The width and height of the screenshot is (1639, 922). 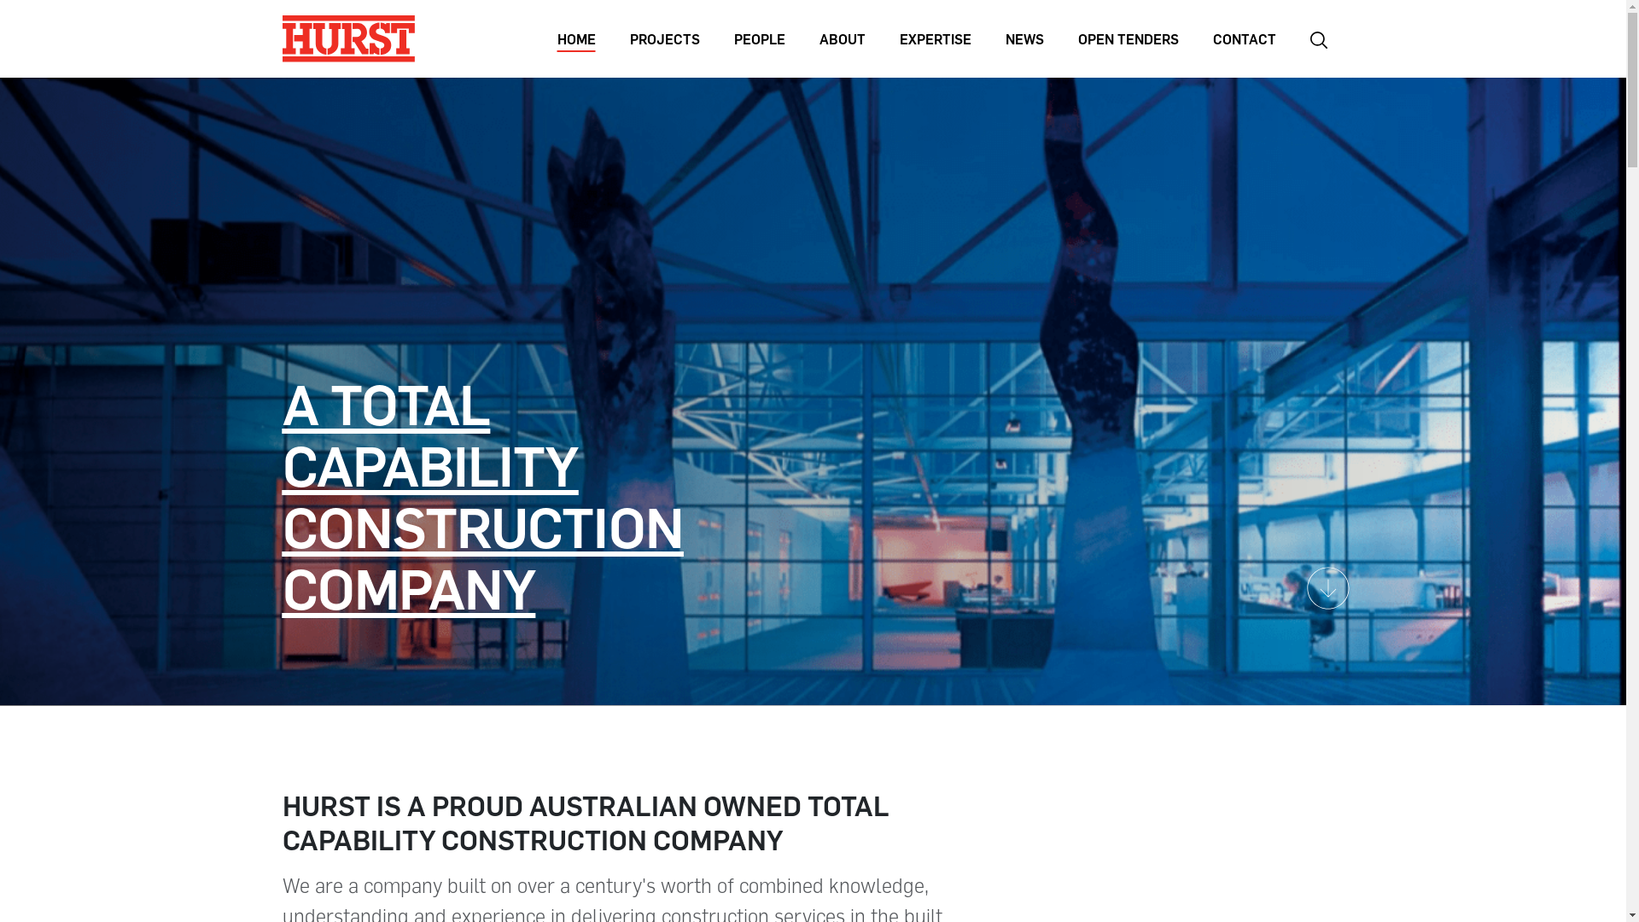 What do you see at coordinates (1318, 38) in the screenshot?
I see `Search Button Icon` at bounding box center [1318, 38].